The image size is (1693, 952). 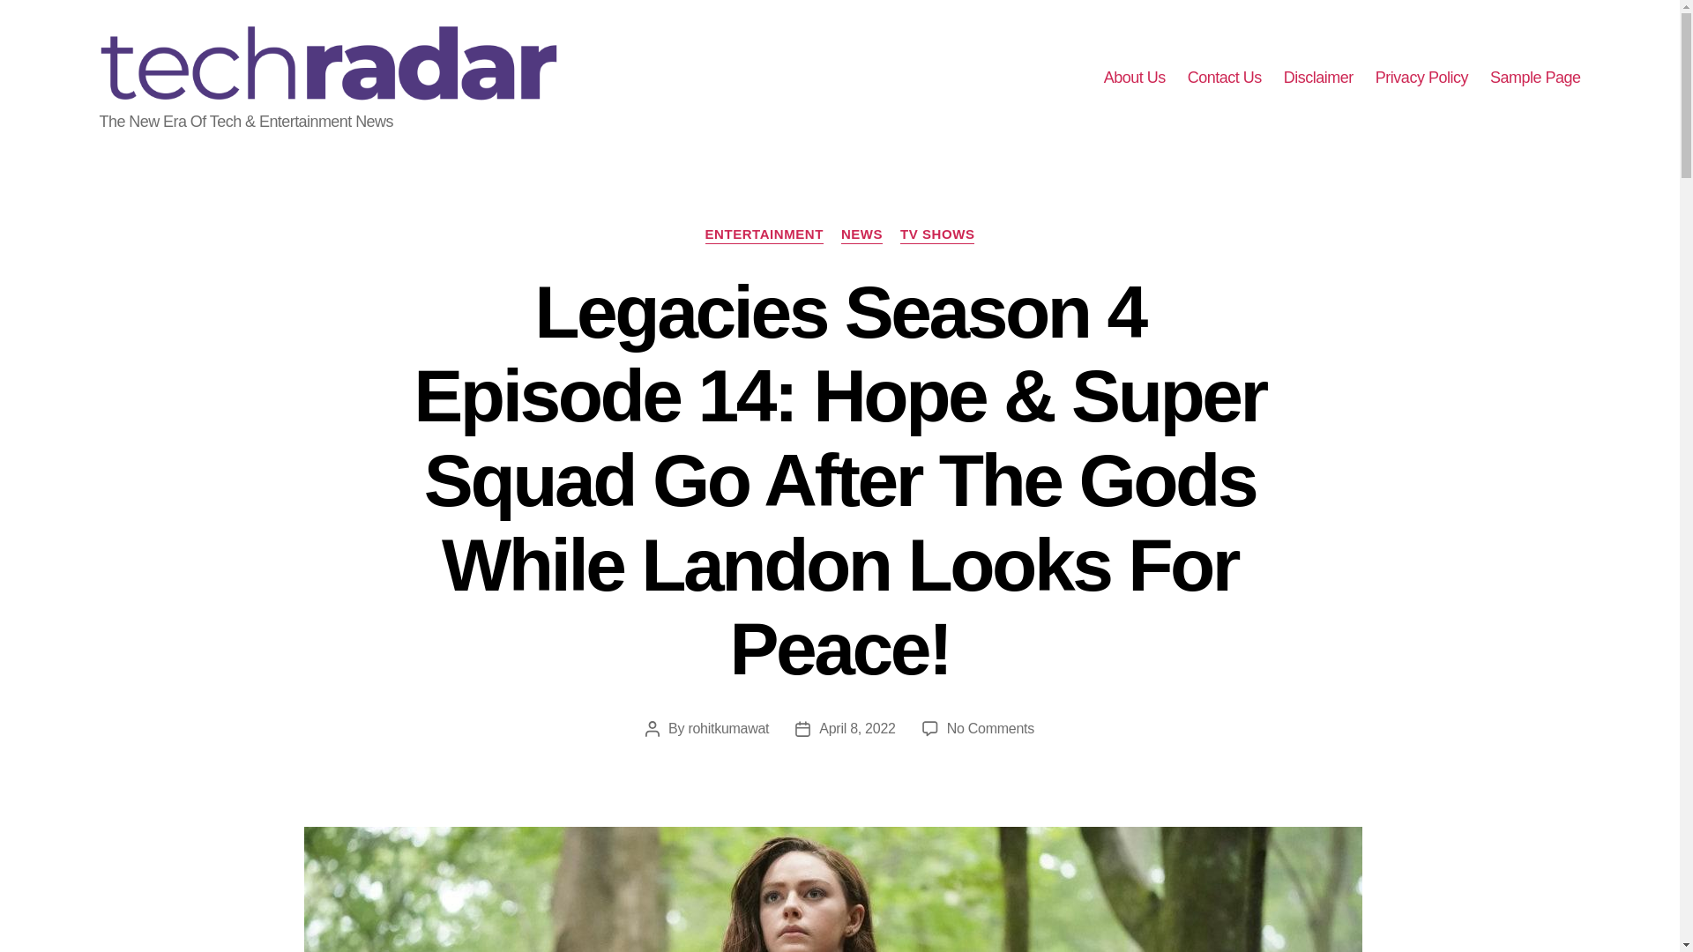 I want to click on NEWS, so click(x=861, y=234).